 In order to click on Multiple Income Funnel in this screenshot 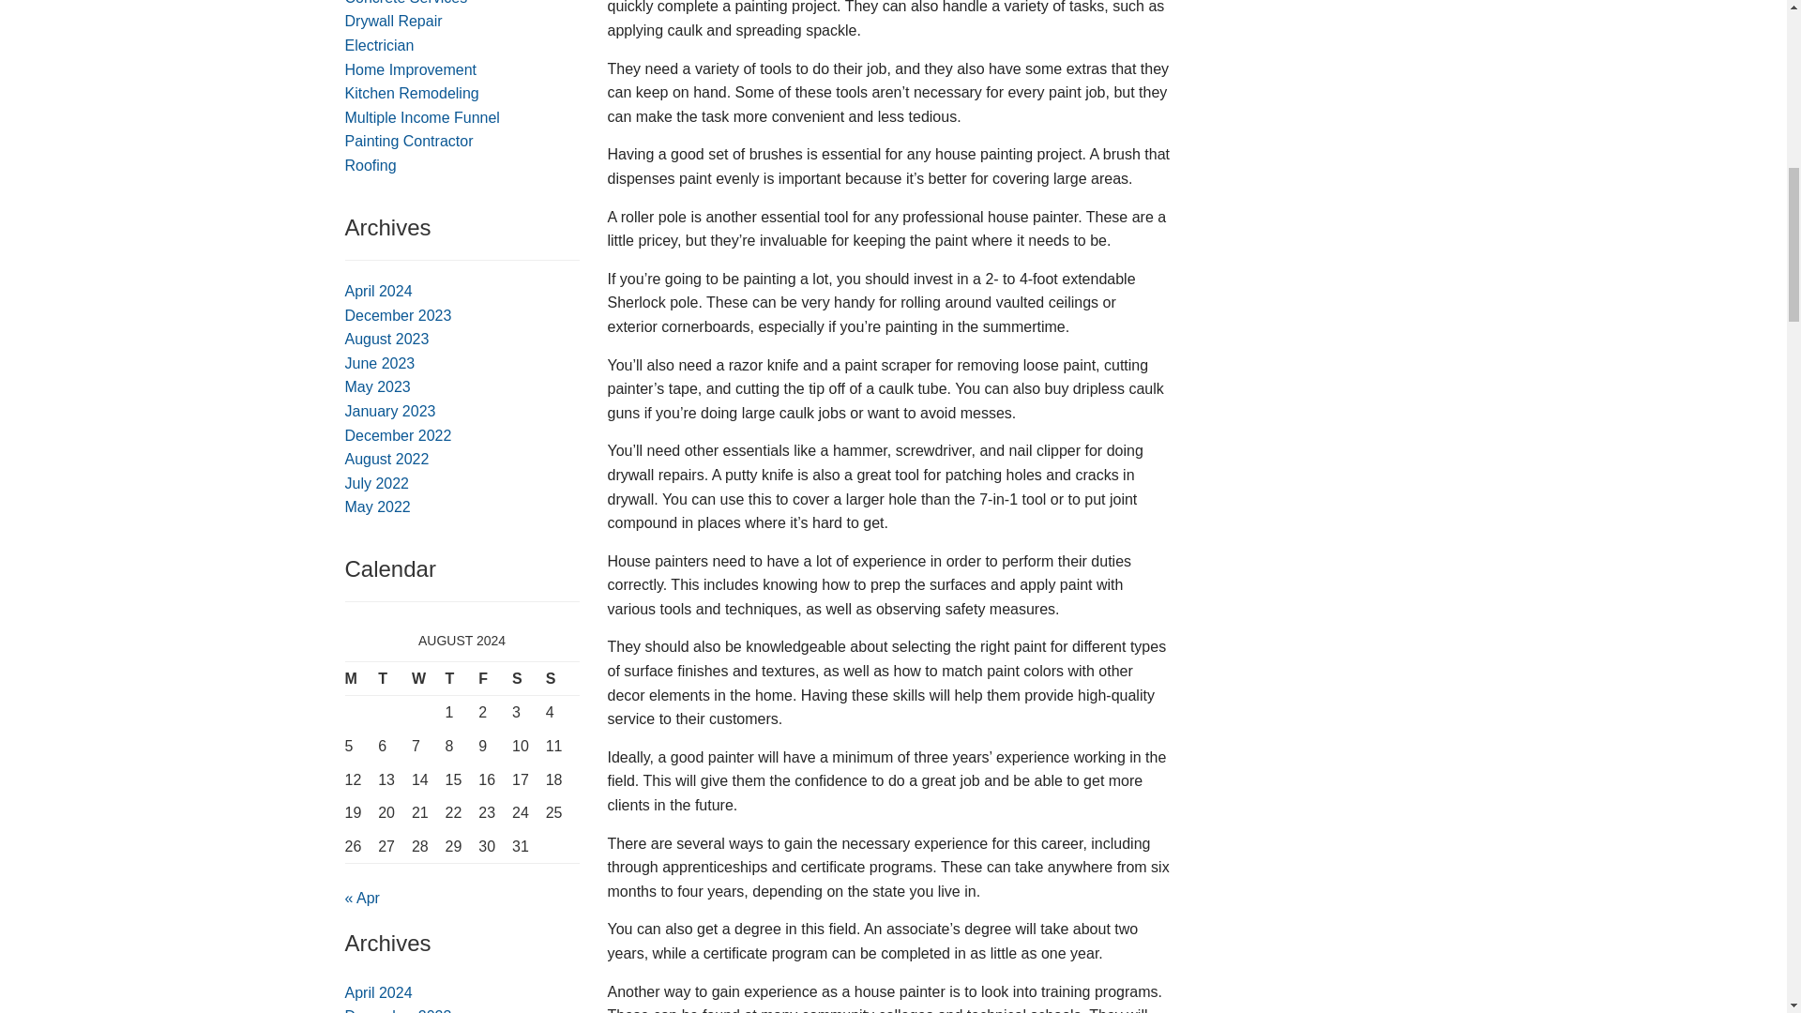, I will do `click(422, 116)`.